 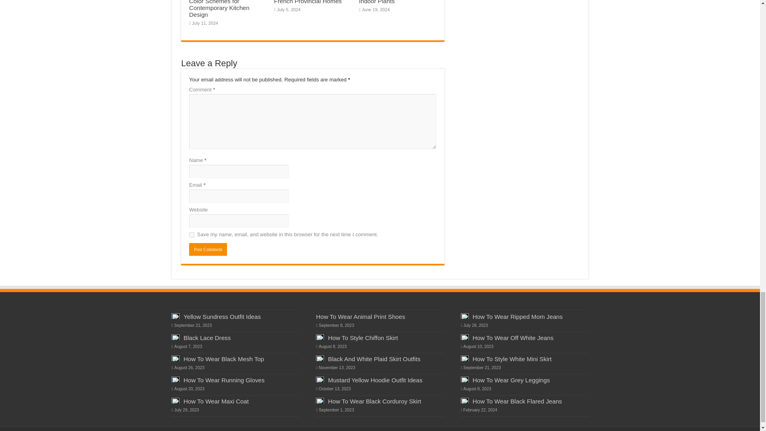 I want to click on Color Schemes for Contemporary Kitchen Design, so click(x=219, y=9).